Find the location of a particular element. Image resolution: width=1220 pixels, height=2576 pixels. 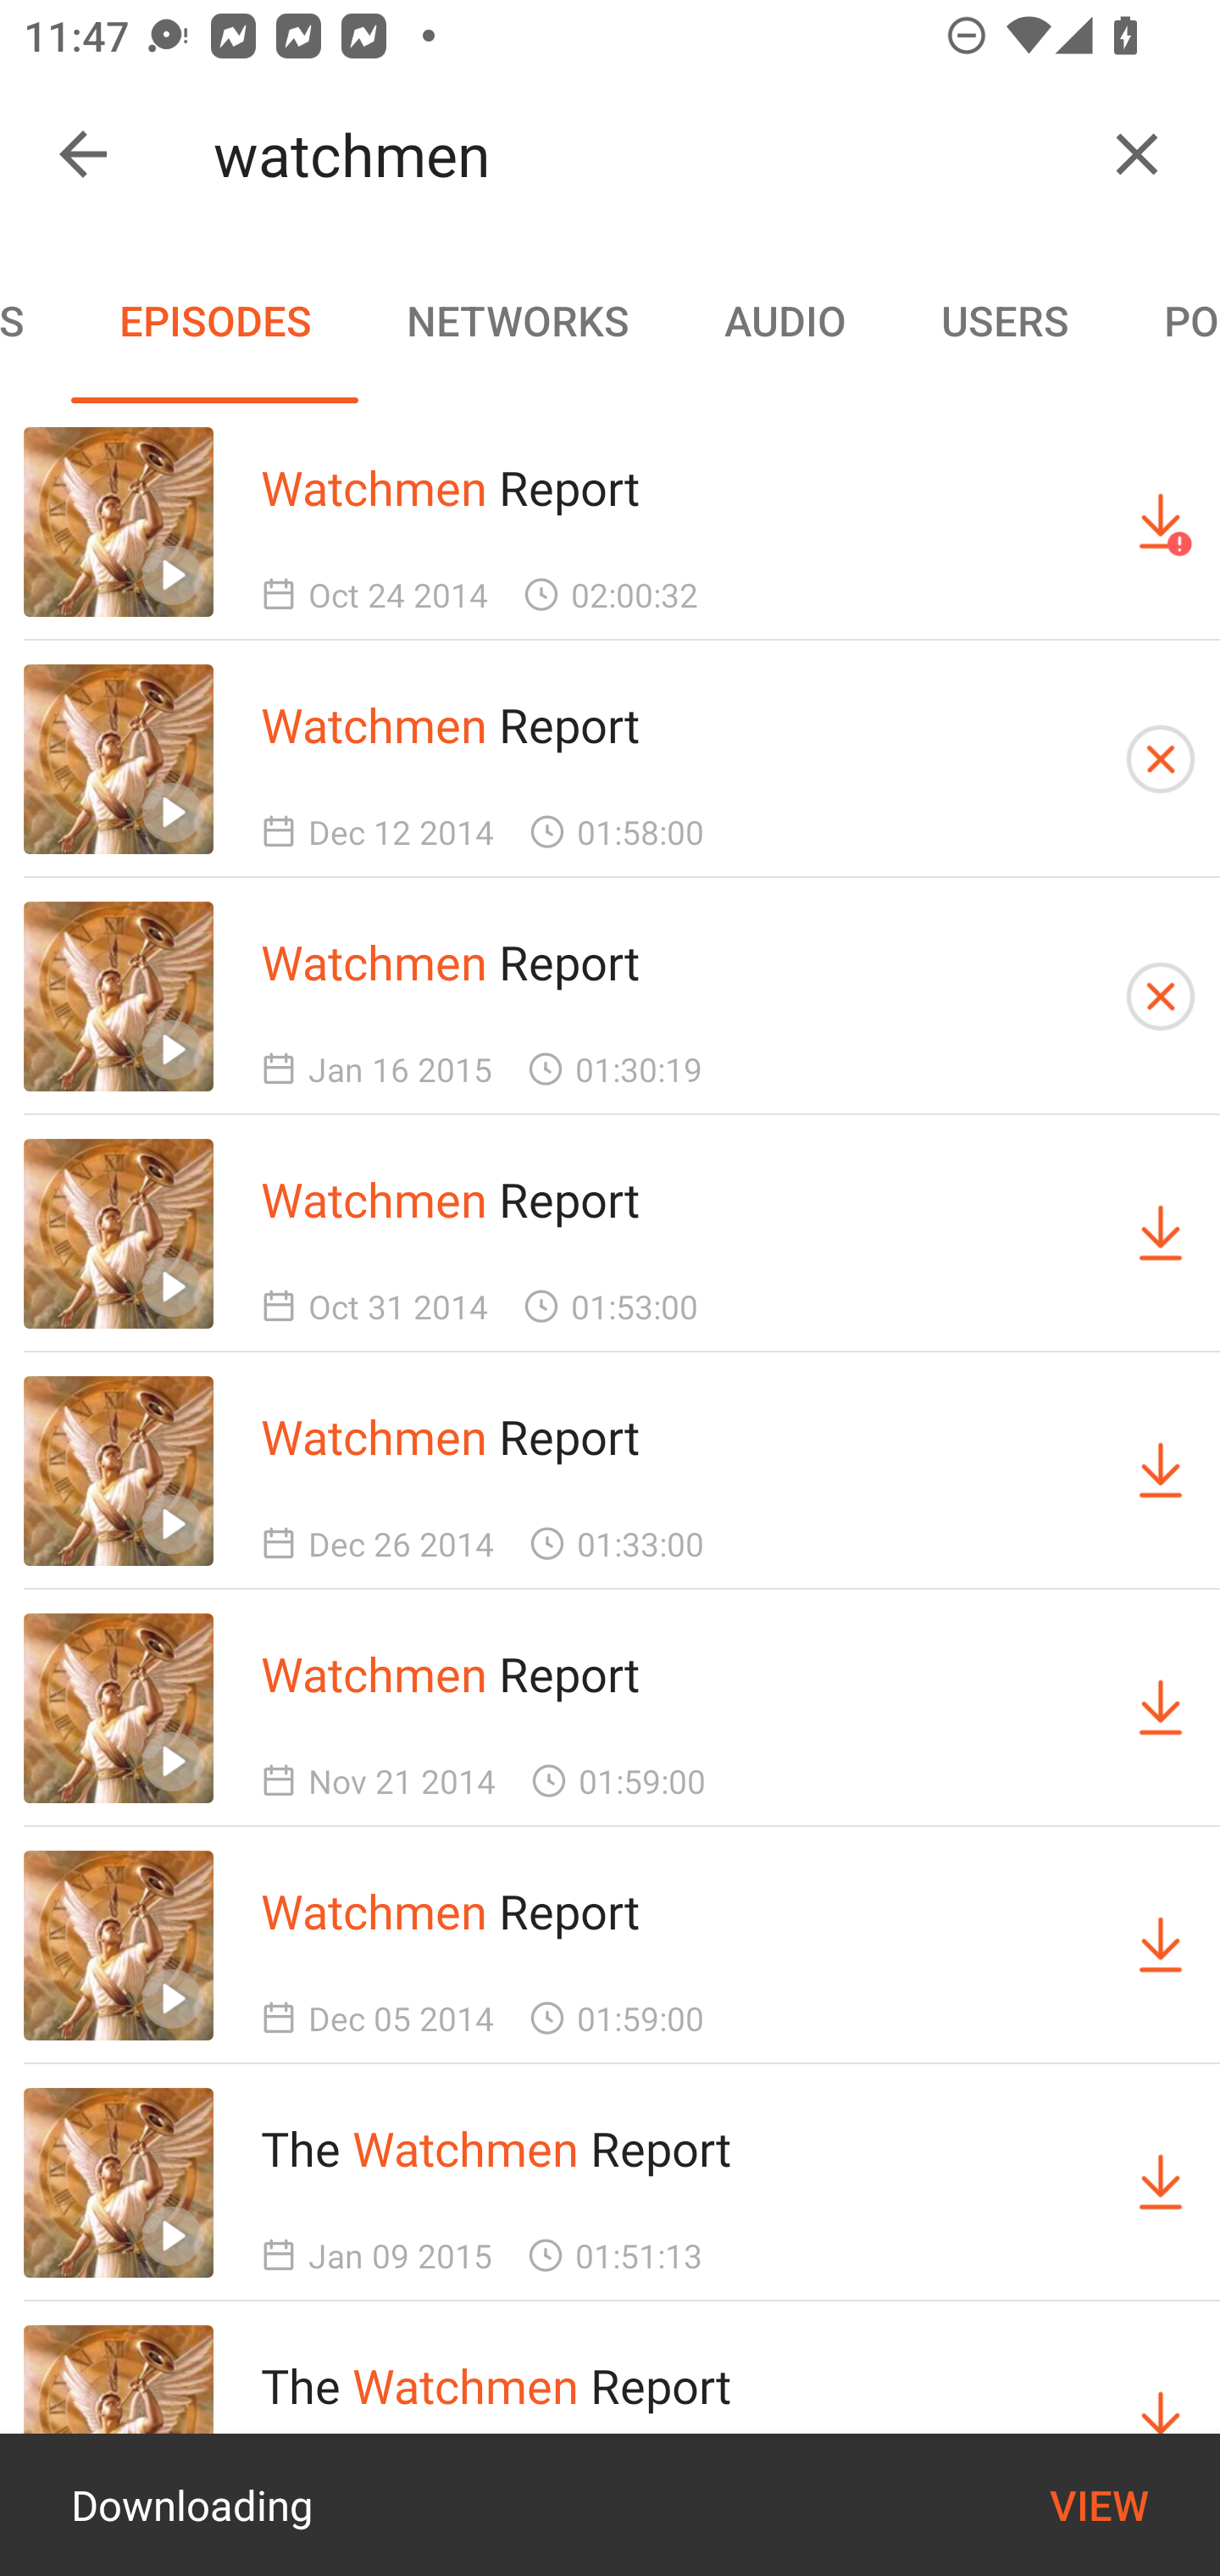

watchmen is located at coordinates (645, 154).